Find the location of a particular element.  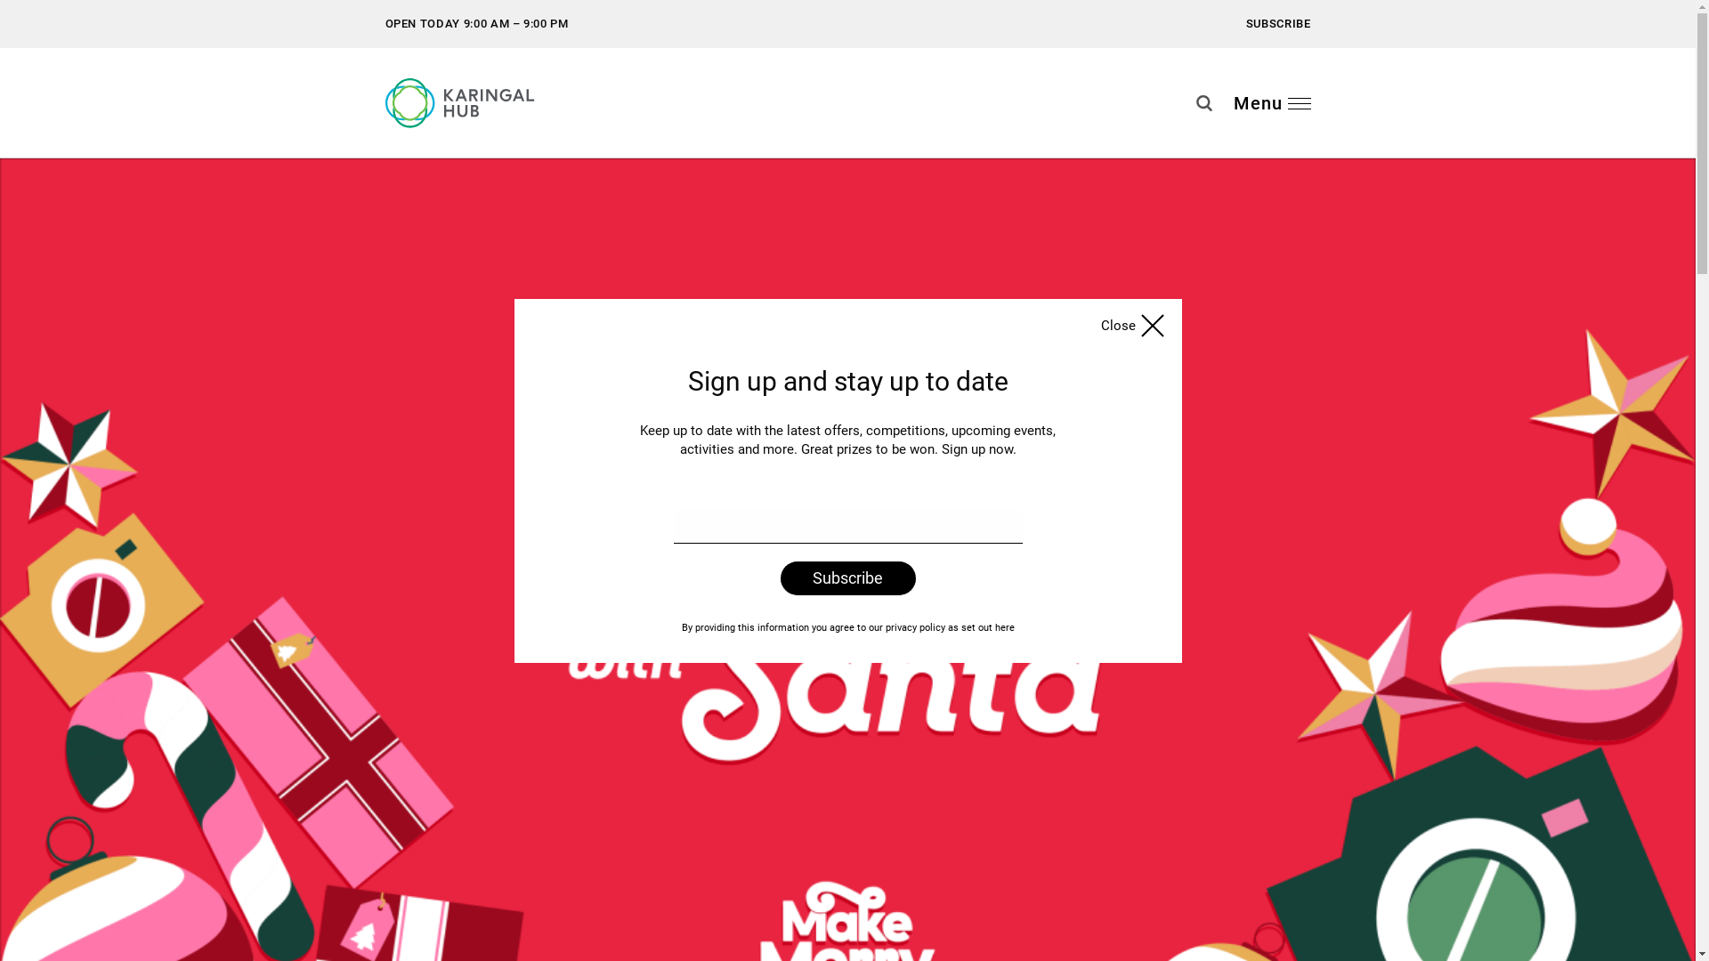

SUBSCRIBE is located at coordinates (1278, 24).